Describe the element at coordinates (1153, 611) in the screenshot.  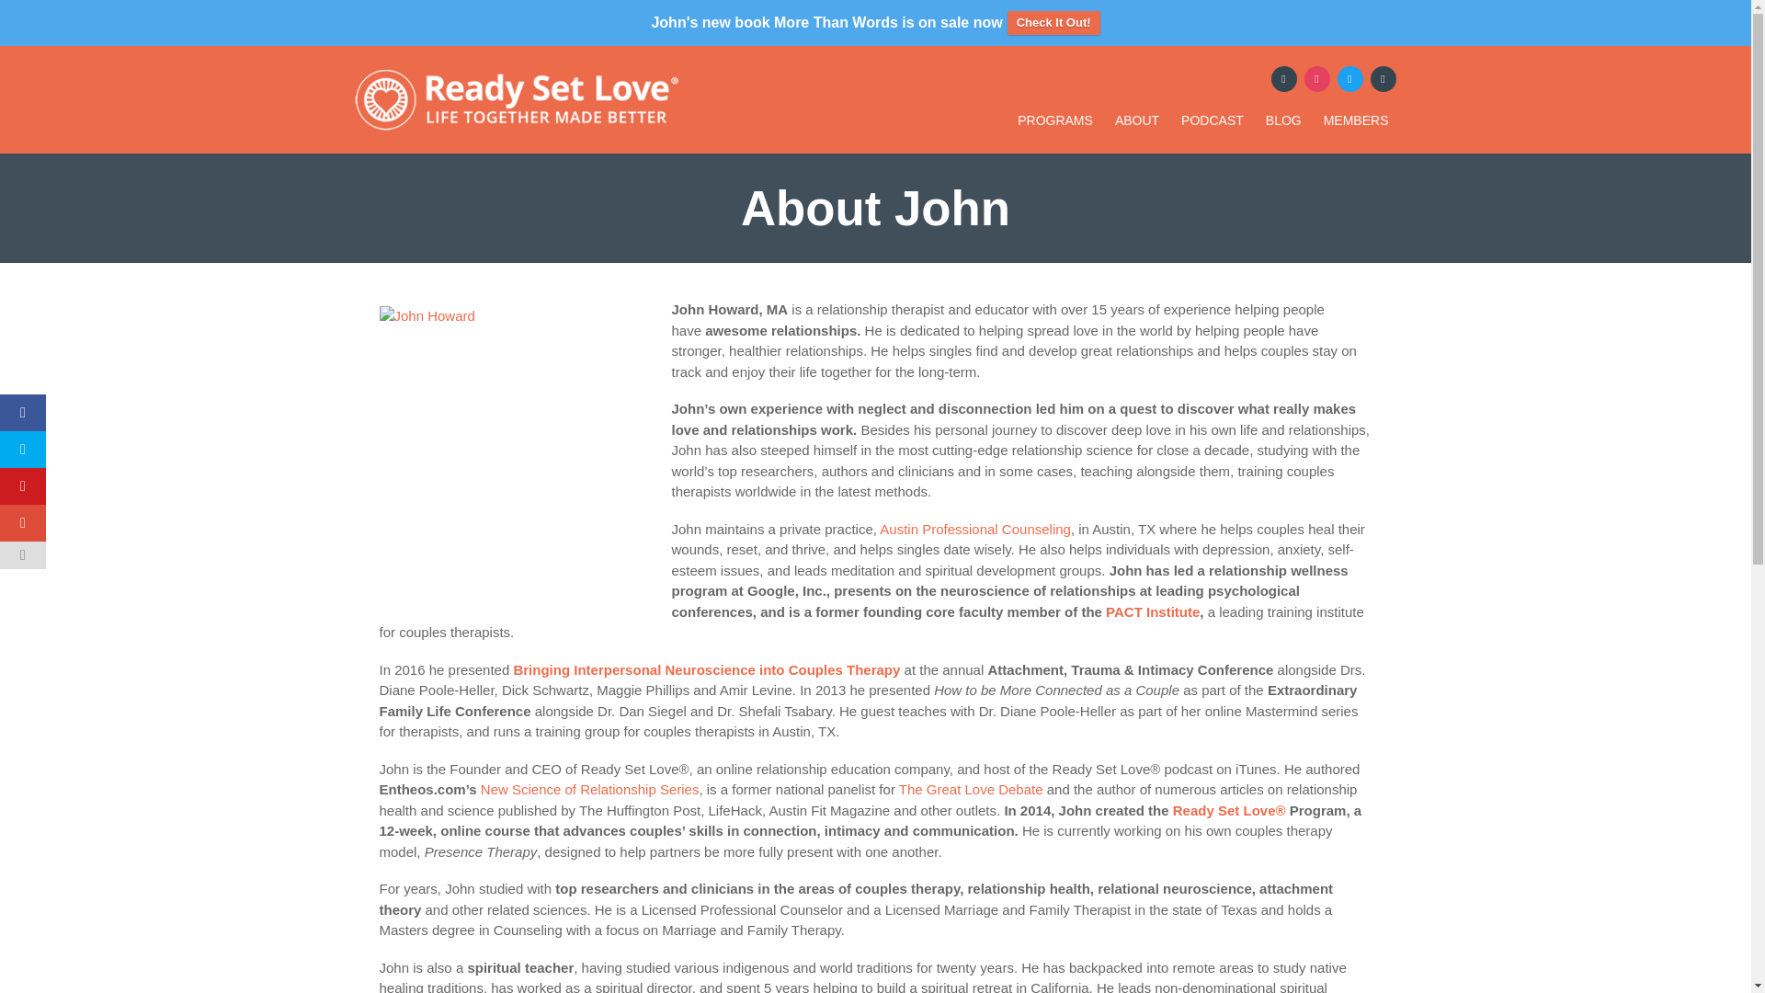
I see `PACT Institute` at that location.